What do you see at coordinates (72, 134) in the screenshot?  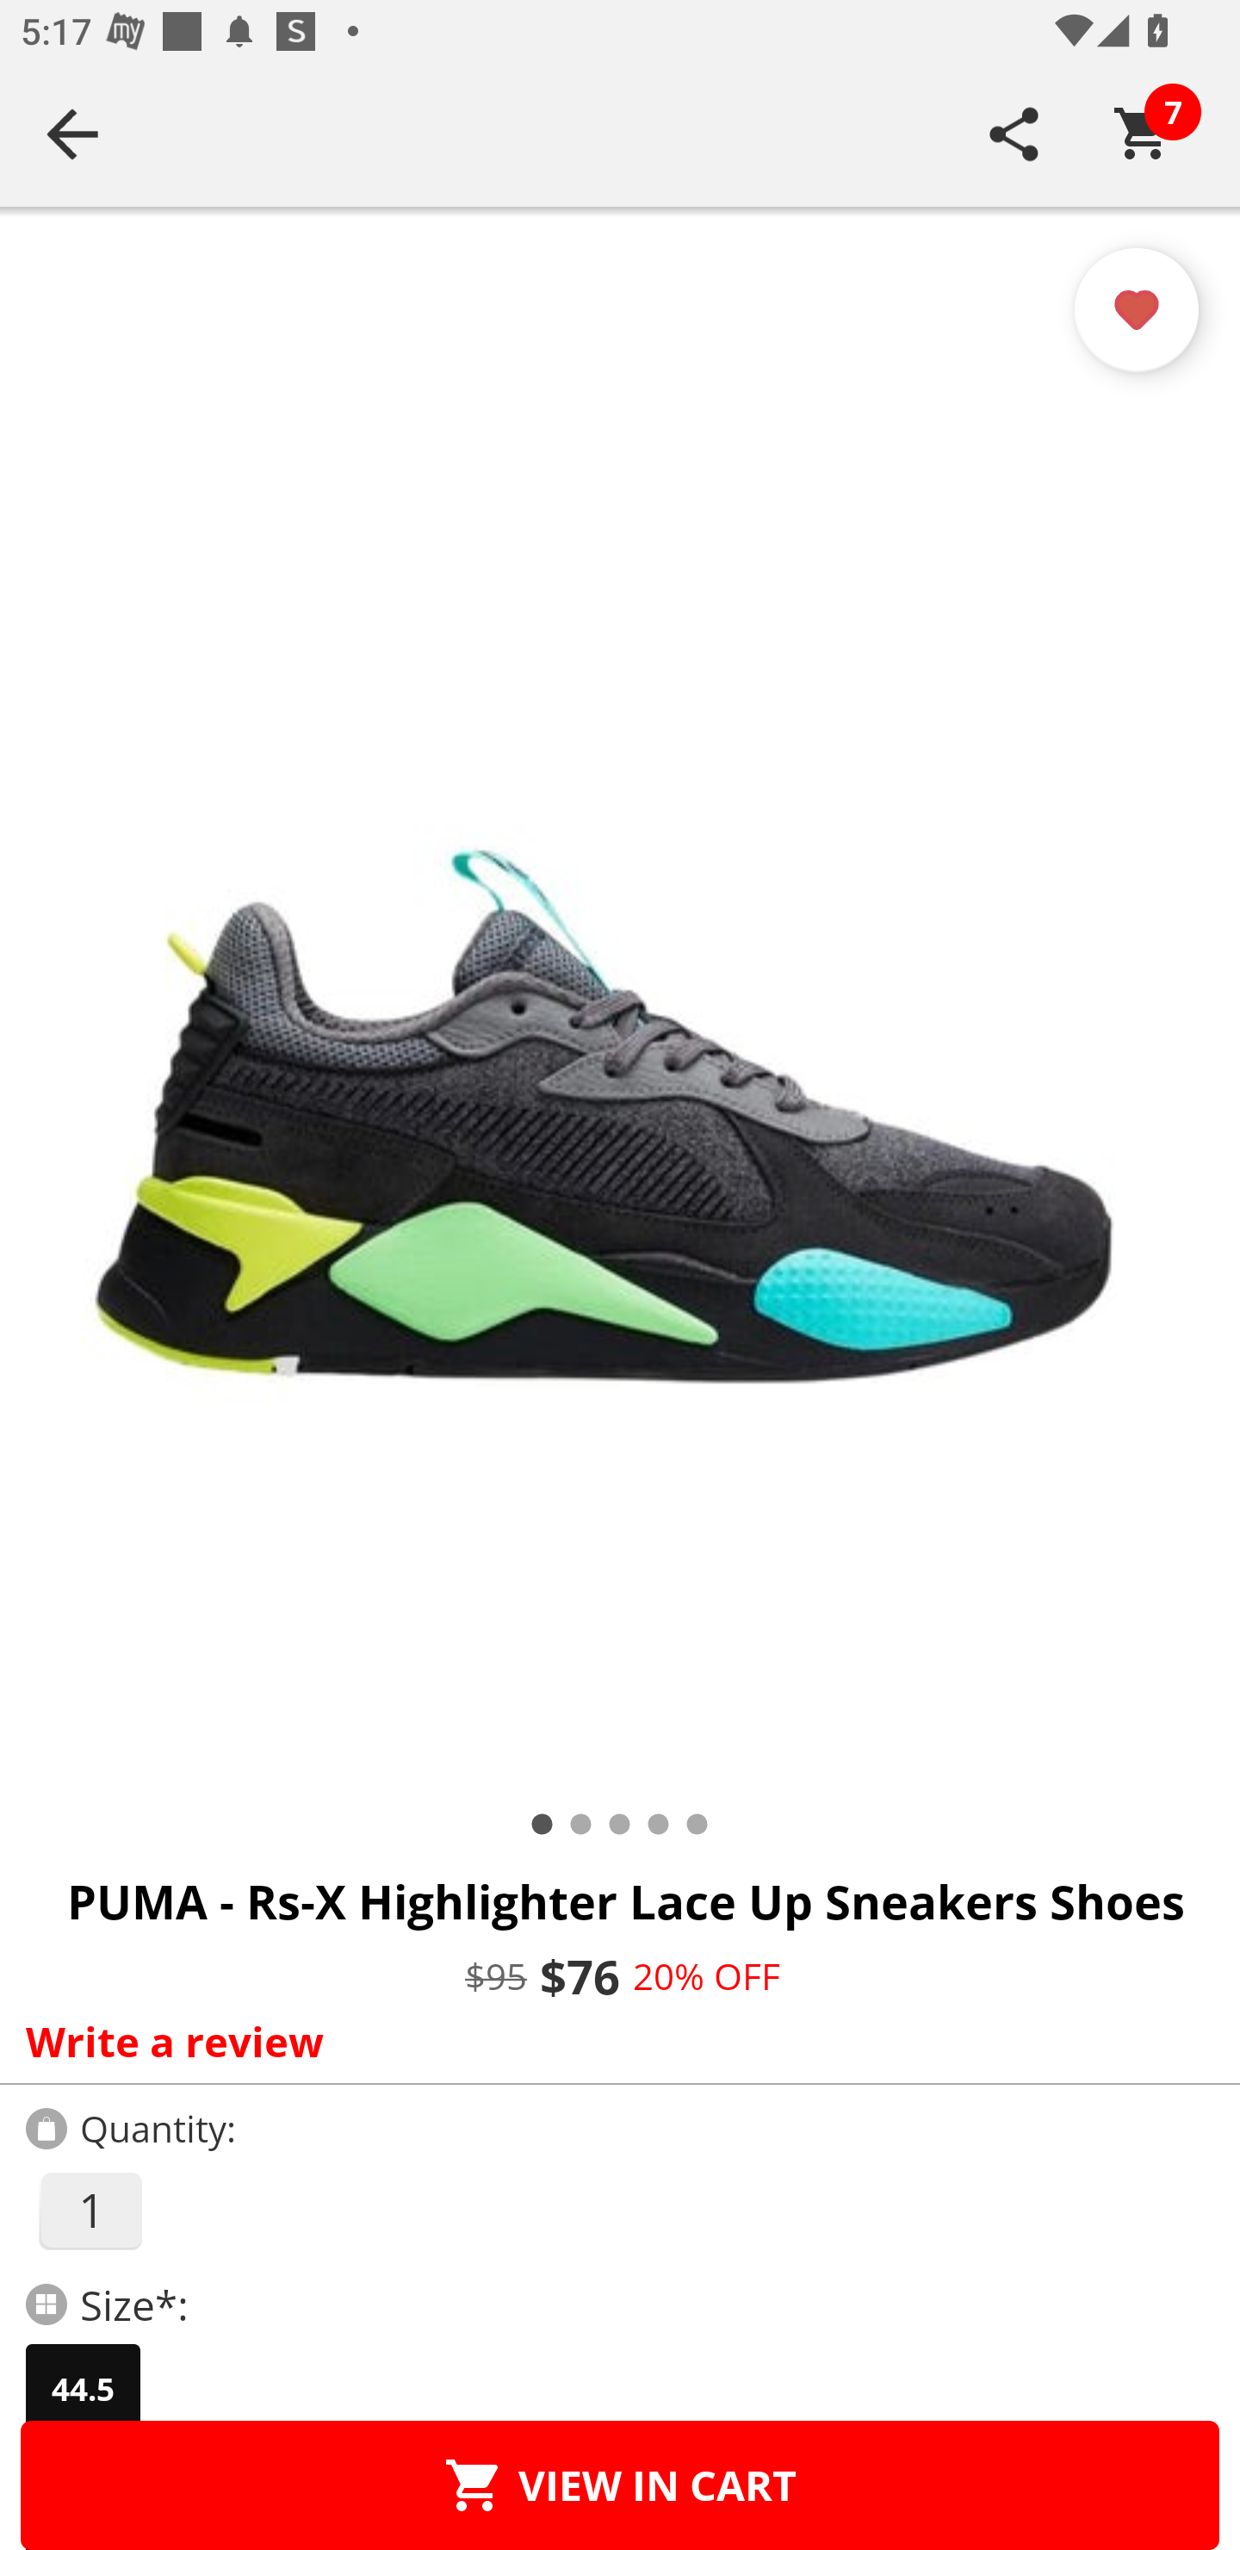 I see `Navigate up` at bounding box center [72, 134].